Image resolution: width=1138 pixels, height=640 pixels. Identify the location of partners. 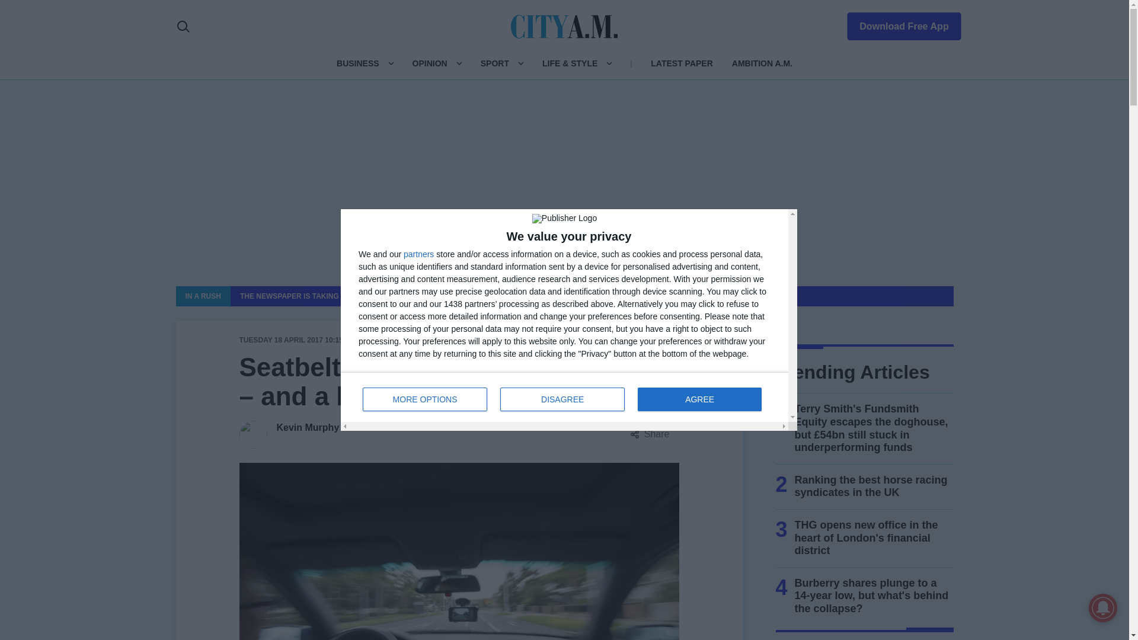
(418, 254).